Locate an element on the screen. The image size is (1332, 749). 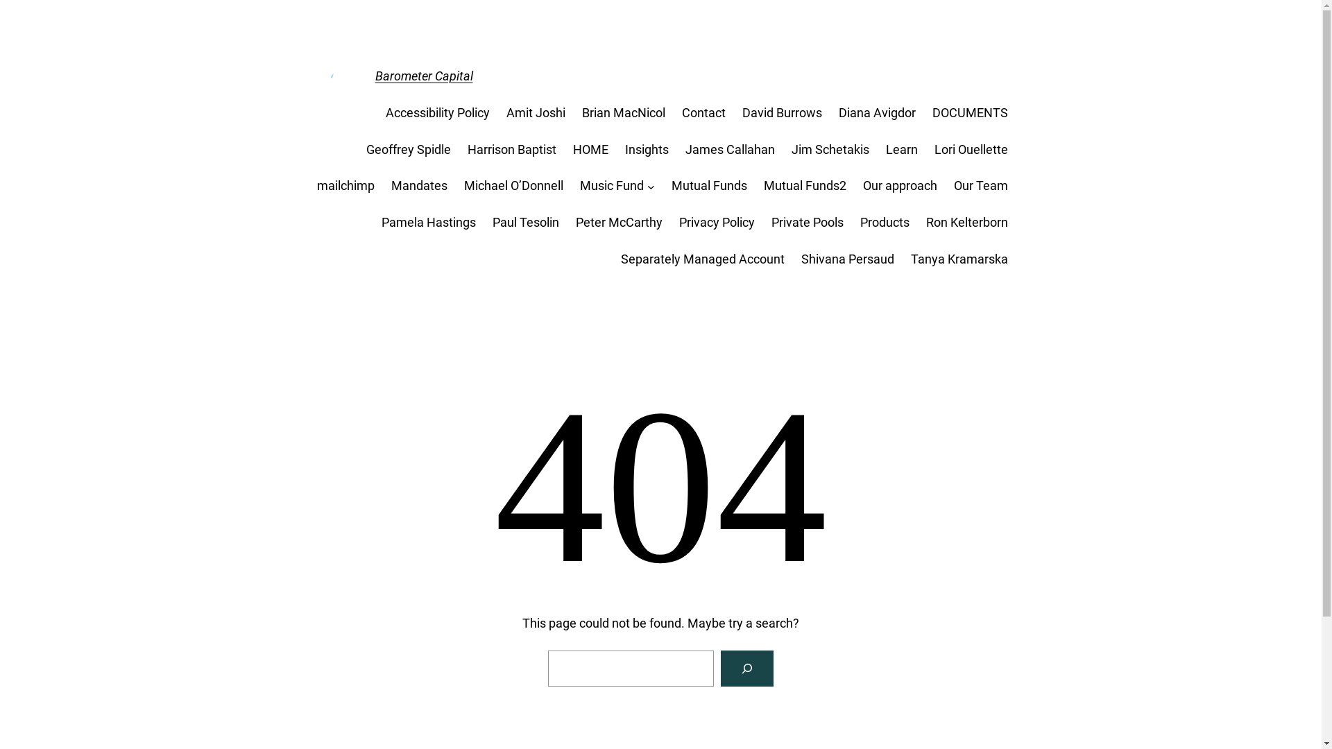
Tanya Kramarska is located at coordinates (959, 259).